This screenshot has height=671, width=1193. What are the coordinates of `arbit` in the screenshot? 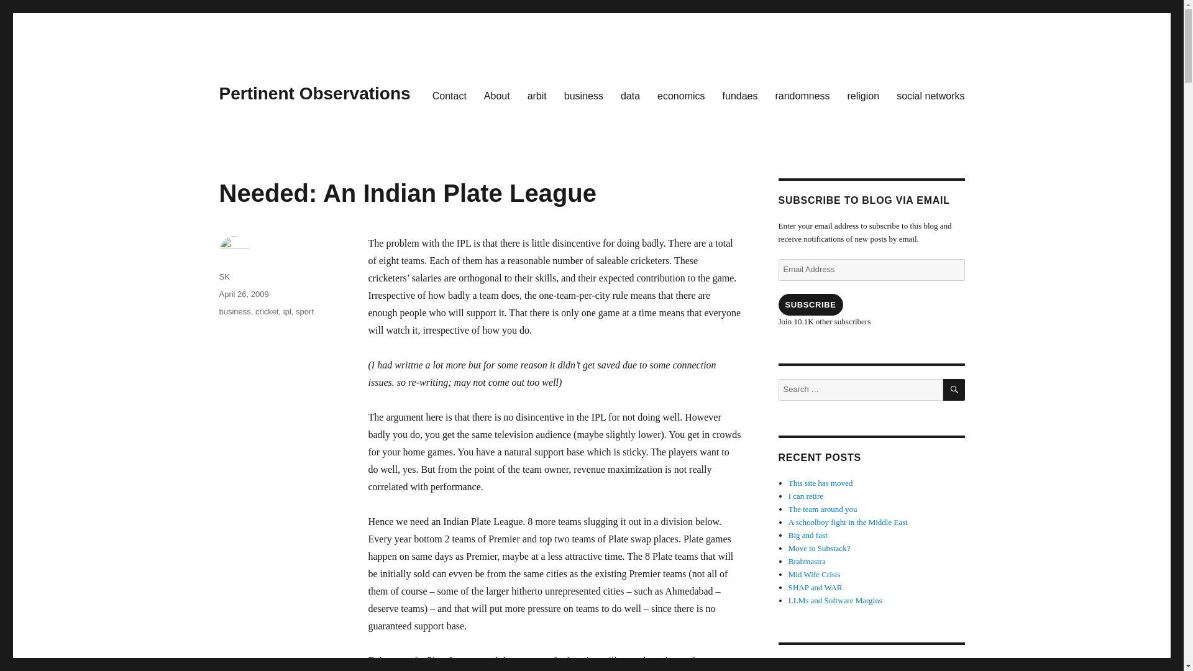 It's located at (537, 95).